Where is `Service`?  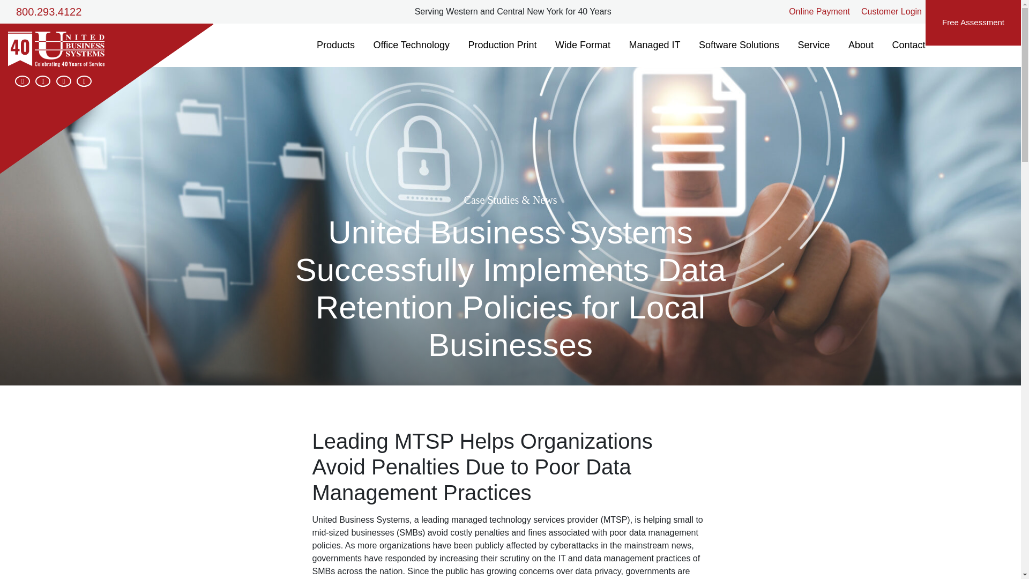
Service is located at coordinates (813, 45).